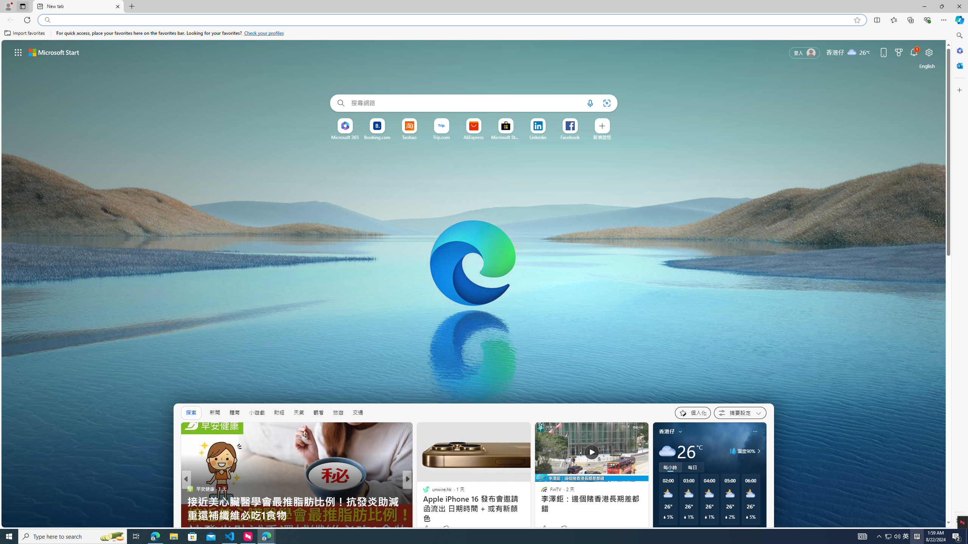 This screenshot has height=544, width=968. Describe the element at coordinates (570, 137) in the screenshot. I see `Facebook` at that location.